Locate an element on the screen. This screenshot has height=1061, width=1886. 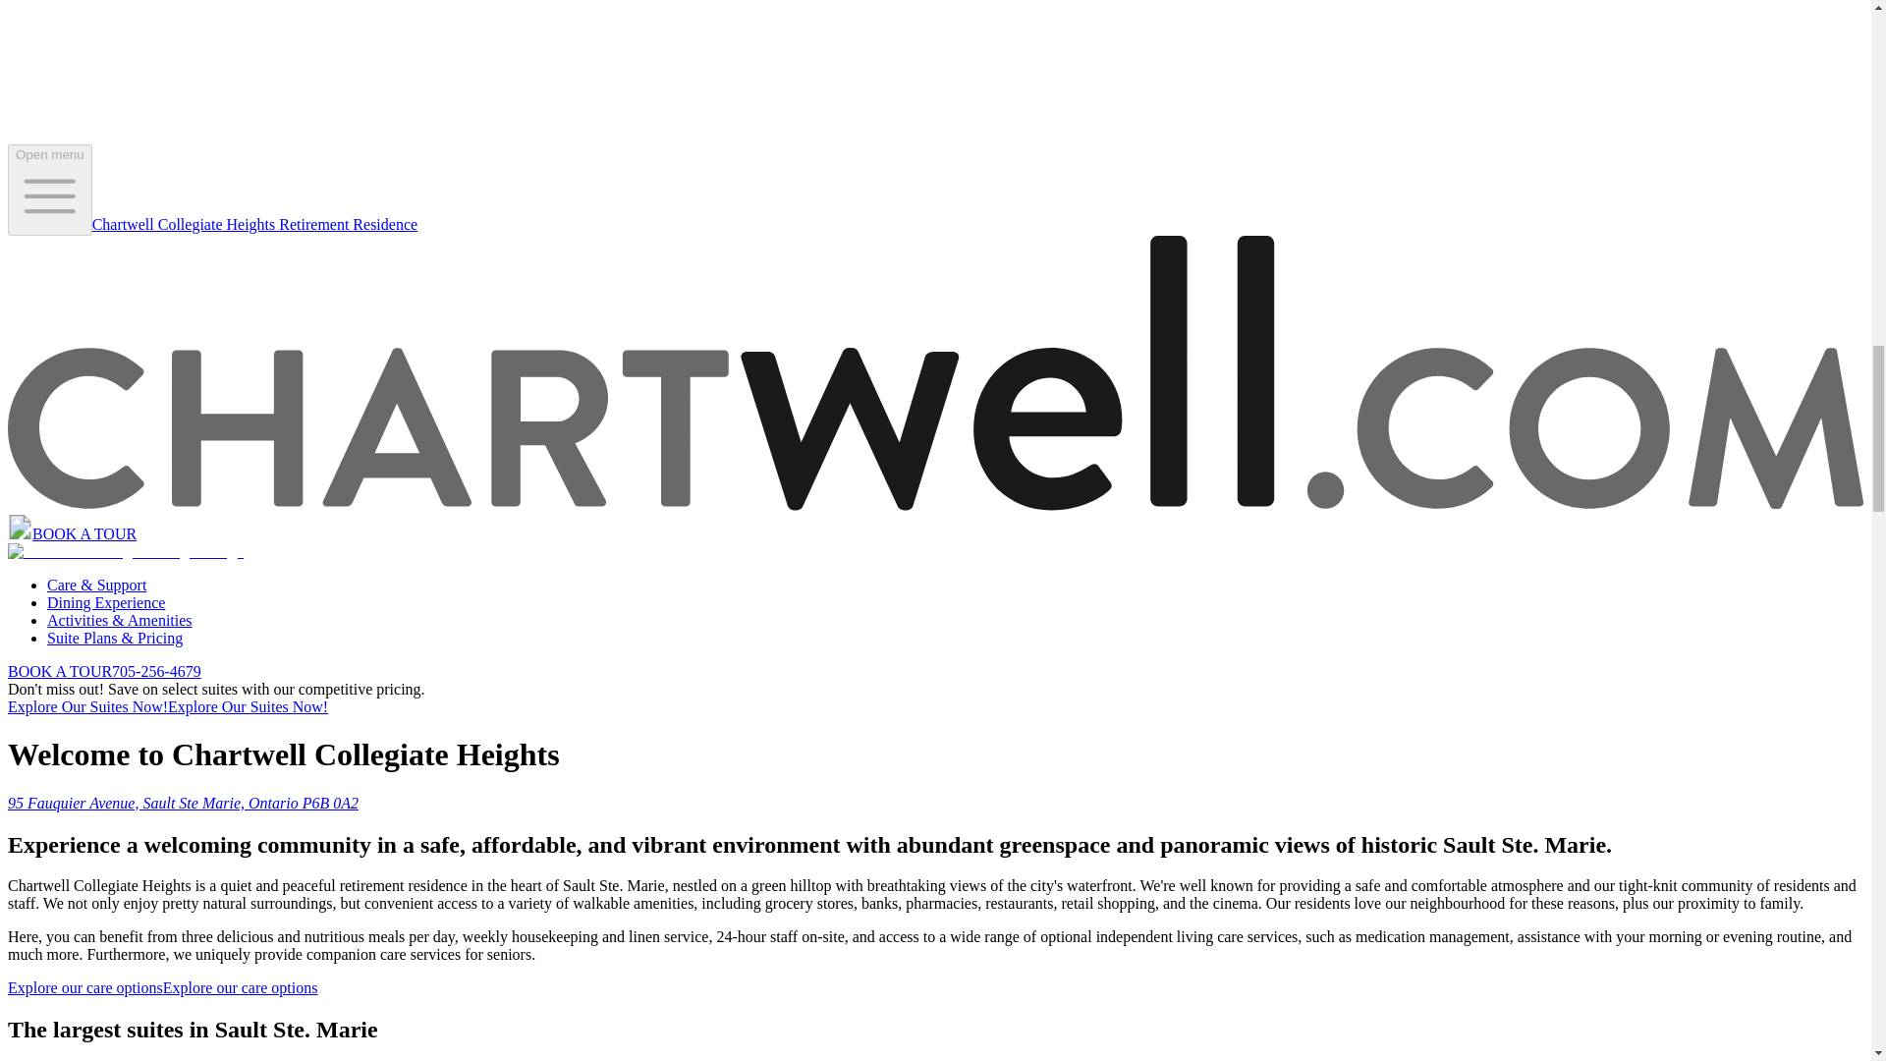
Explore our care optionsExplore our care options is located at coordinates (161, 987).